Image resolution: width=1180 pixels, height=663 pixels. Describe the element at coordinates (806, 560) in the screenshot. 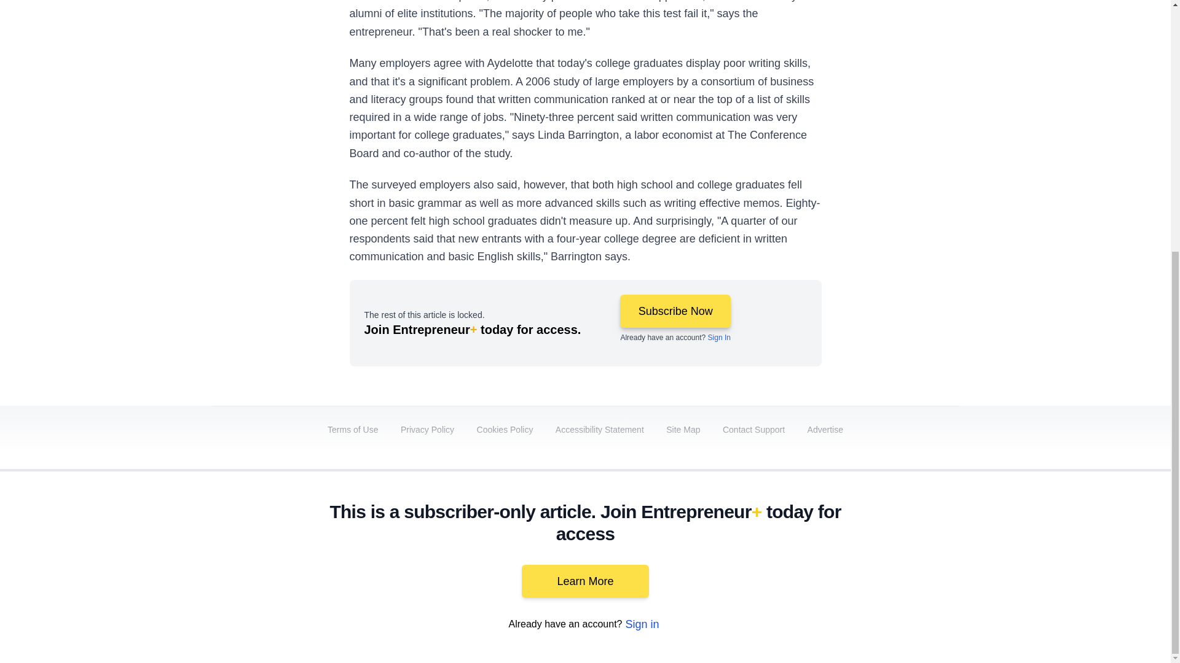

I see `youtube` at that location.